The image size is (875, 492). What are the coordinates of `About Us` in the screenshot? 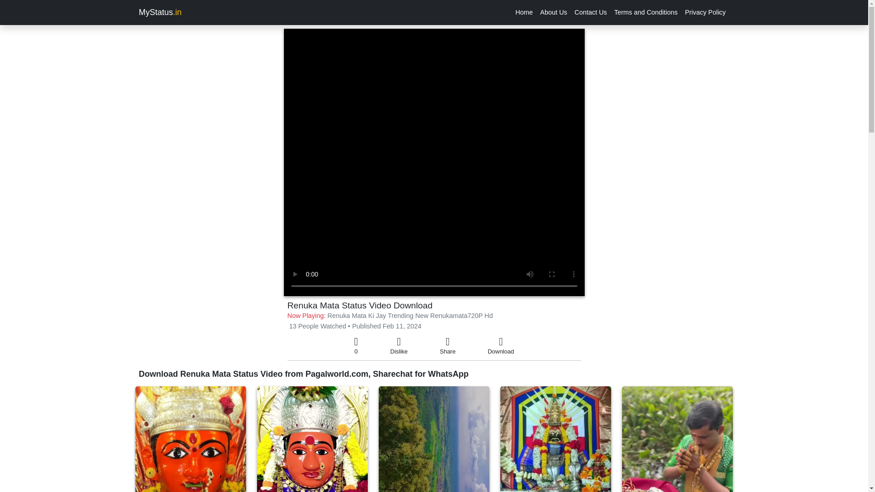 It's located at (553, 12).